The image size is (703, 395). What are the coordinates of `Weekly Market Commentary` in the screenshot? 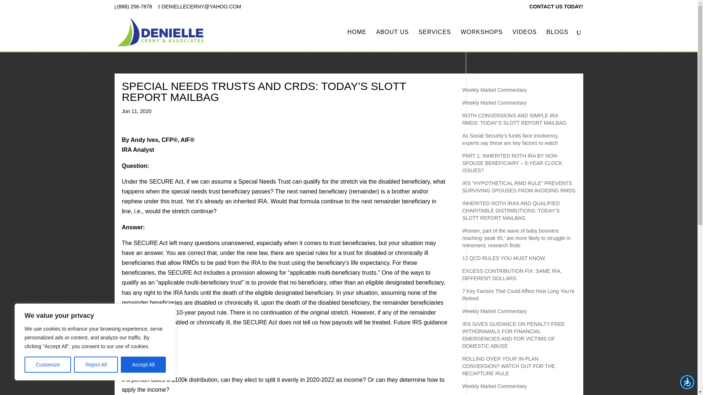 It's located at (494, 103).